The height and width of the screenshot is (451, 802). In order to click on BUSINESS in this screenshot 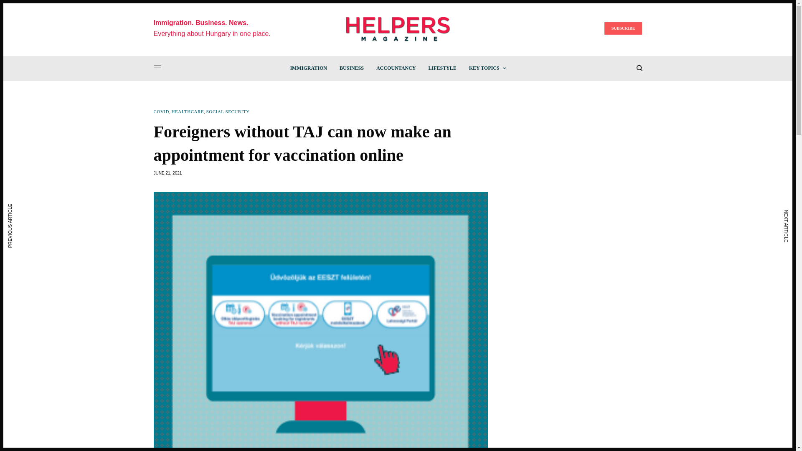, I will do `click(352, 68)`.